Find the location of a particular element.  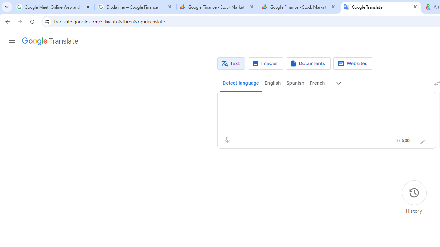

Image translation is located at coordinates (265, 63).